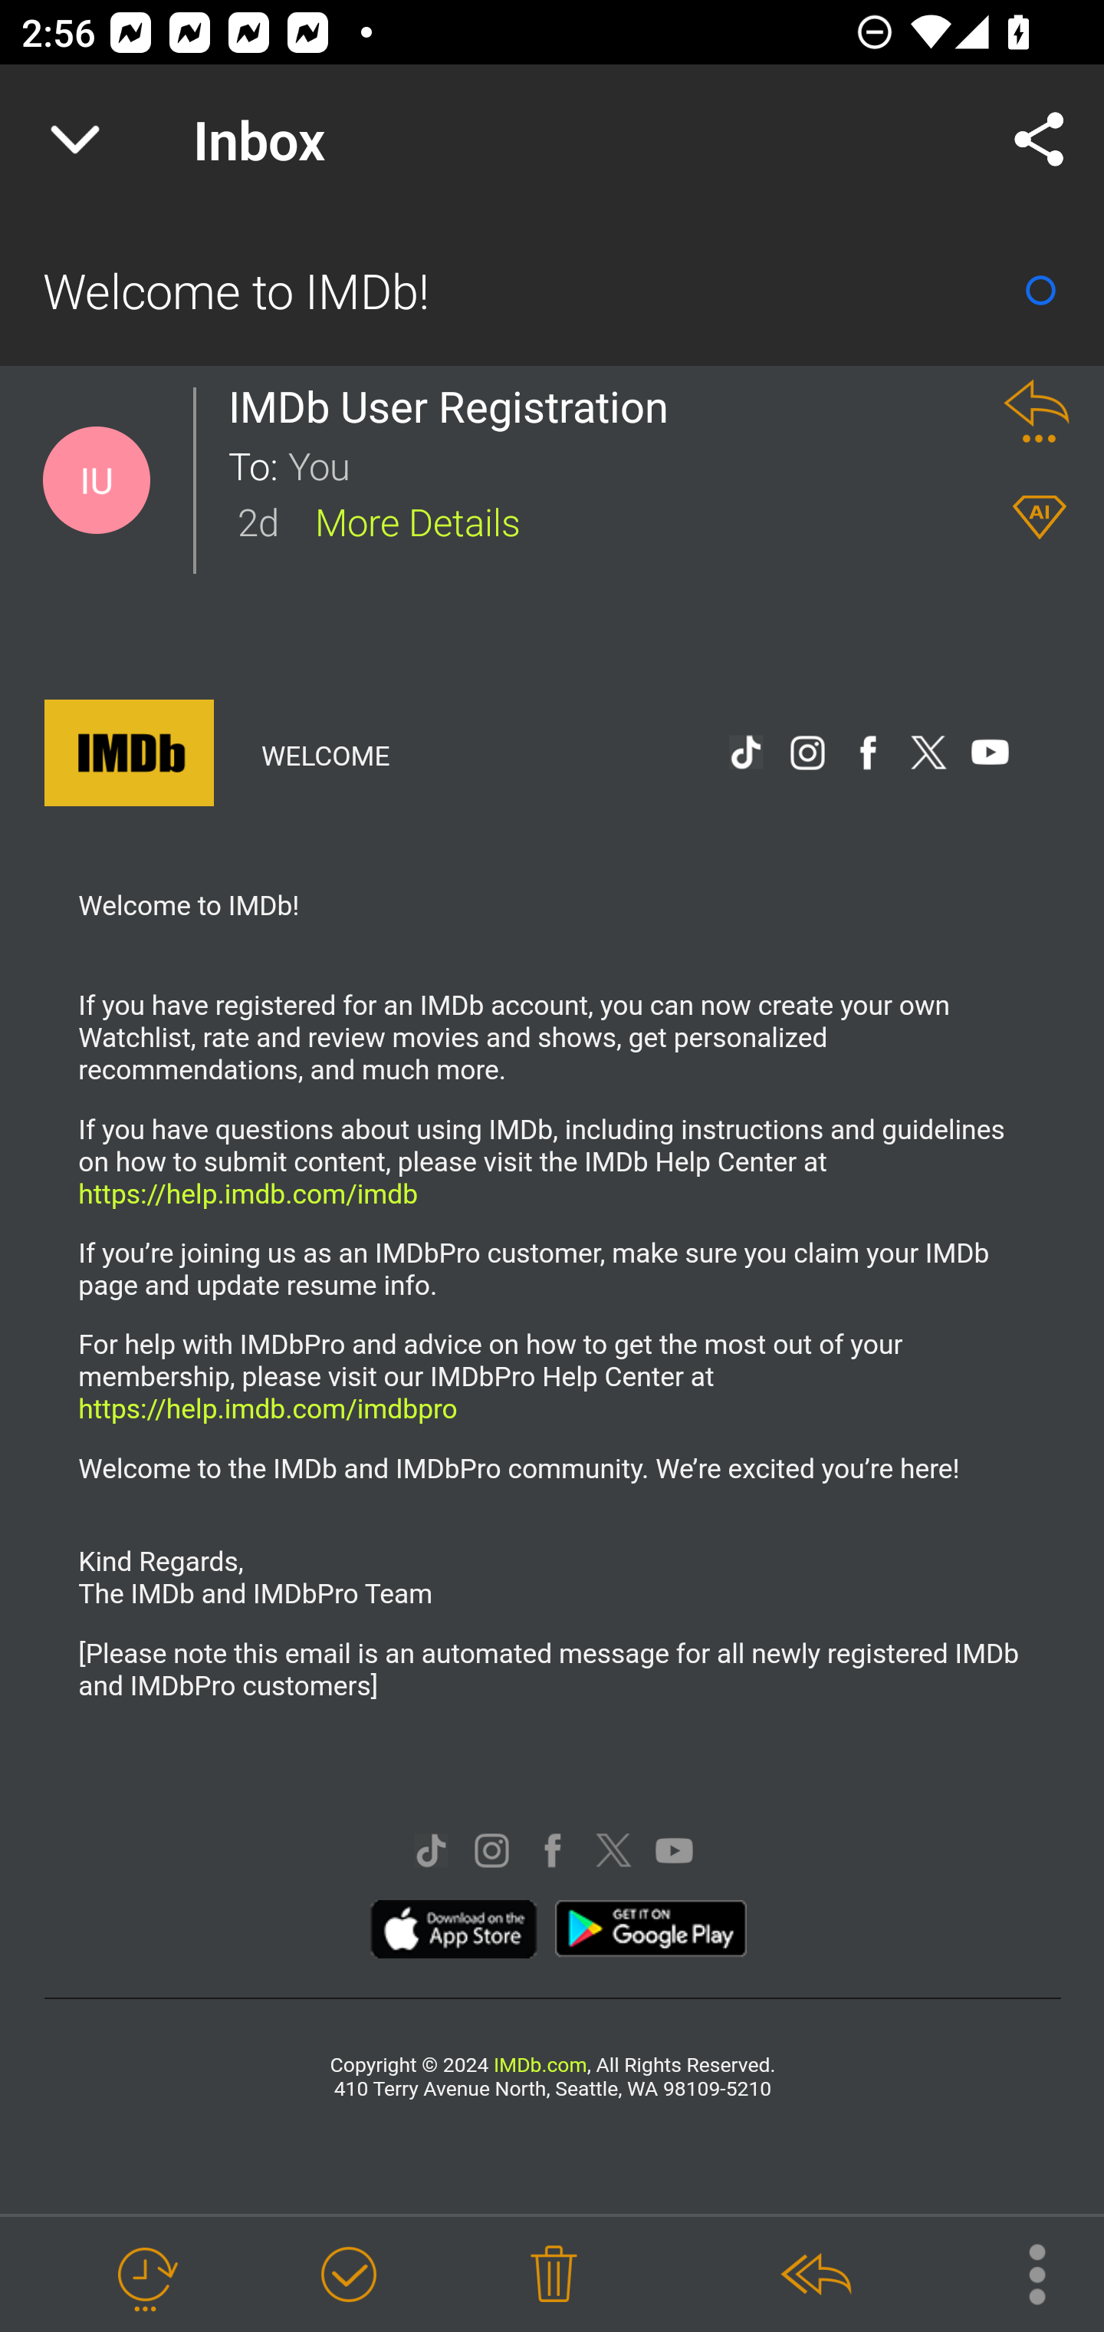 This screenshot has width=1104, height=2332. Describe the element at coordinates (1040, 140) in the screenshot. I see `Share` at that location.